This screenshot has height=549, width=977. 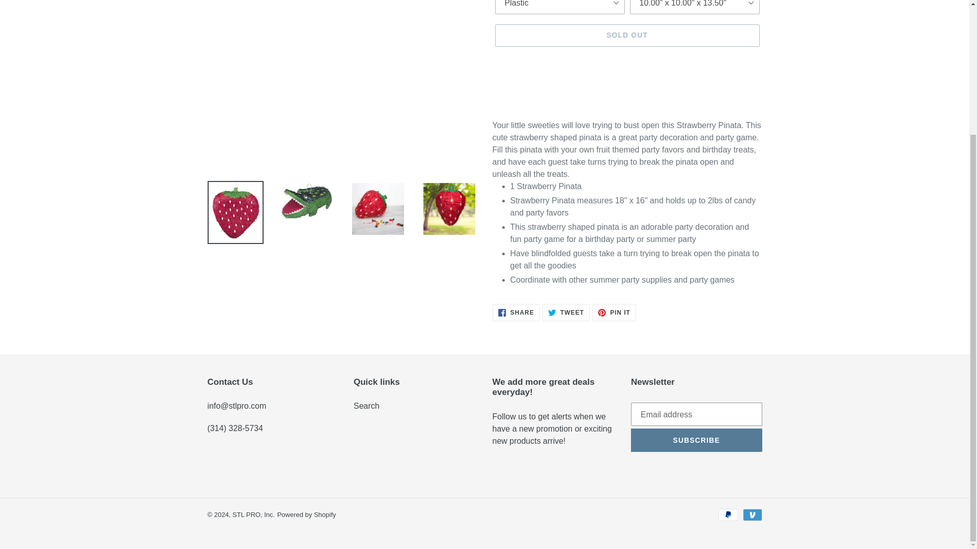 What do you see at coordinates (366, 406) in the screenshot?
I see `Search` at bounding box center [366, 406].